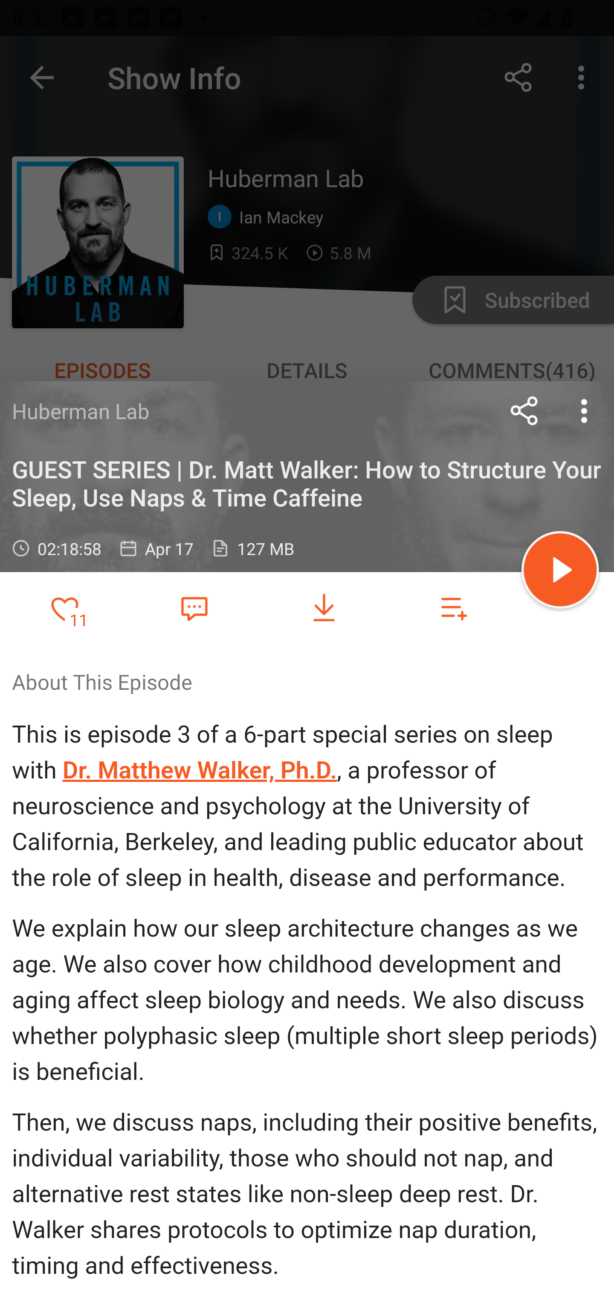 The height and width of the screenshot is (1296, 614). I want to click on more options, so click(584, 411).